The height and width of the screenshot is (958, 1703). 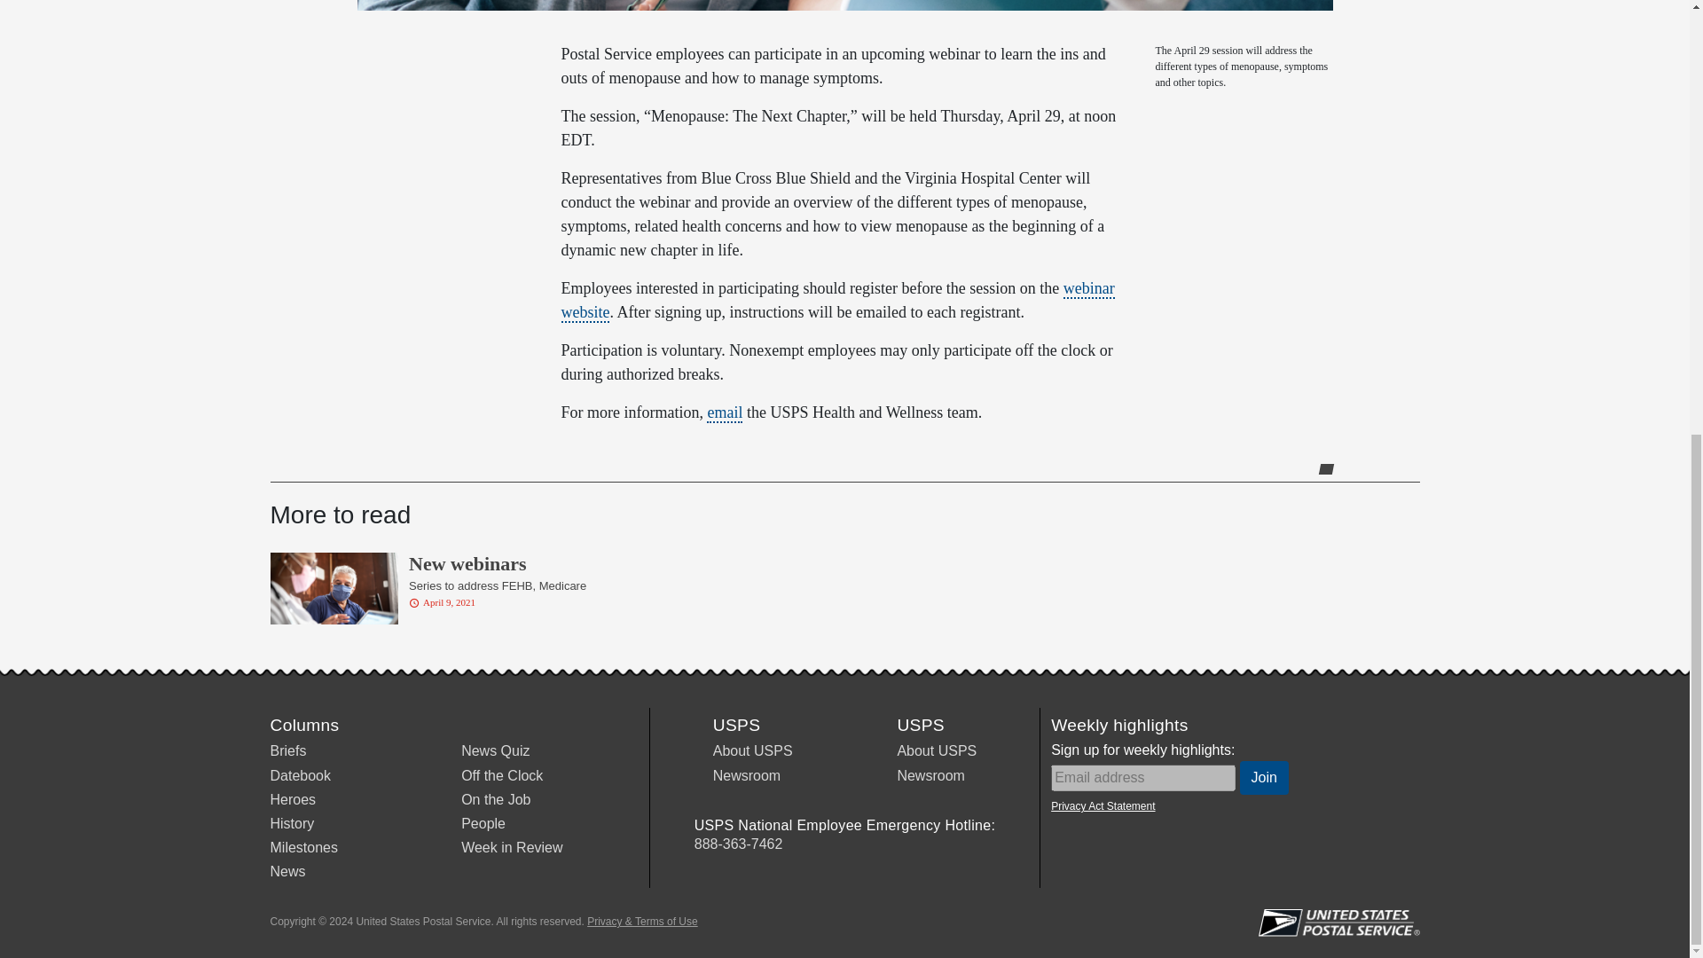 What do you see at coordinates (495, 800) in the screenshot?
I see `On the Job` at bounding box center [495, 800].